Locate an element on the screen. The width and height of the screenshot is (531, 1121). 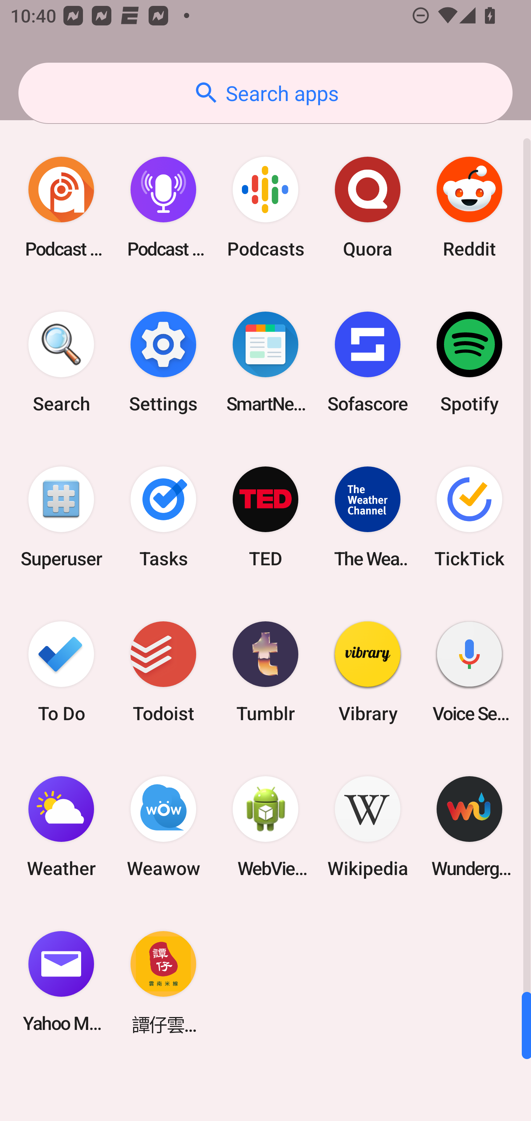
Podcasts is located at coordinates (265, 207).